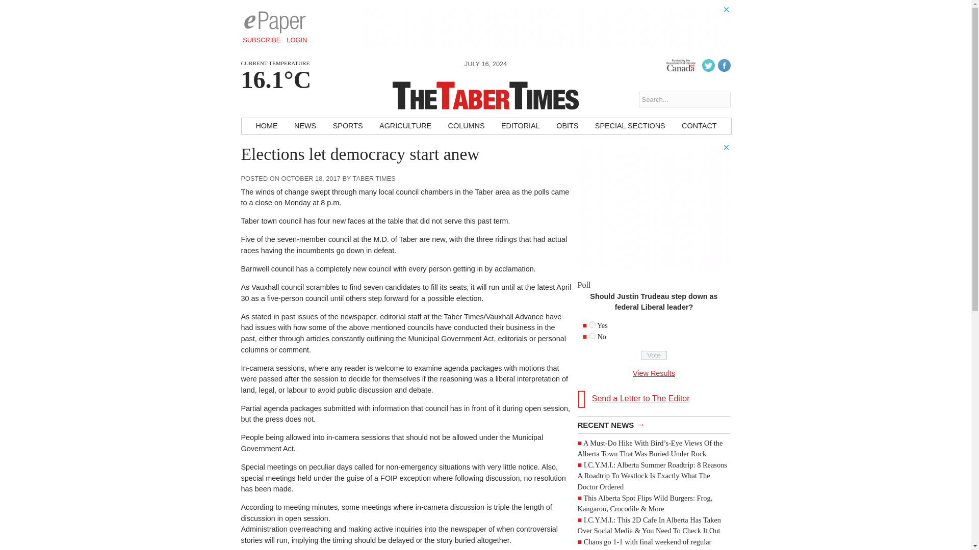 Image resolution: width=979 pixels, height=550 pixels. I want to click on NEWS, so click(305, 126).